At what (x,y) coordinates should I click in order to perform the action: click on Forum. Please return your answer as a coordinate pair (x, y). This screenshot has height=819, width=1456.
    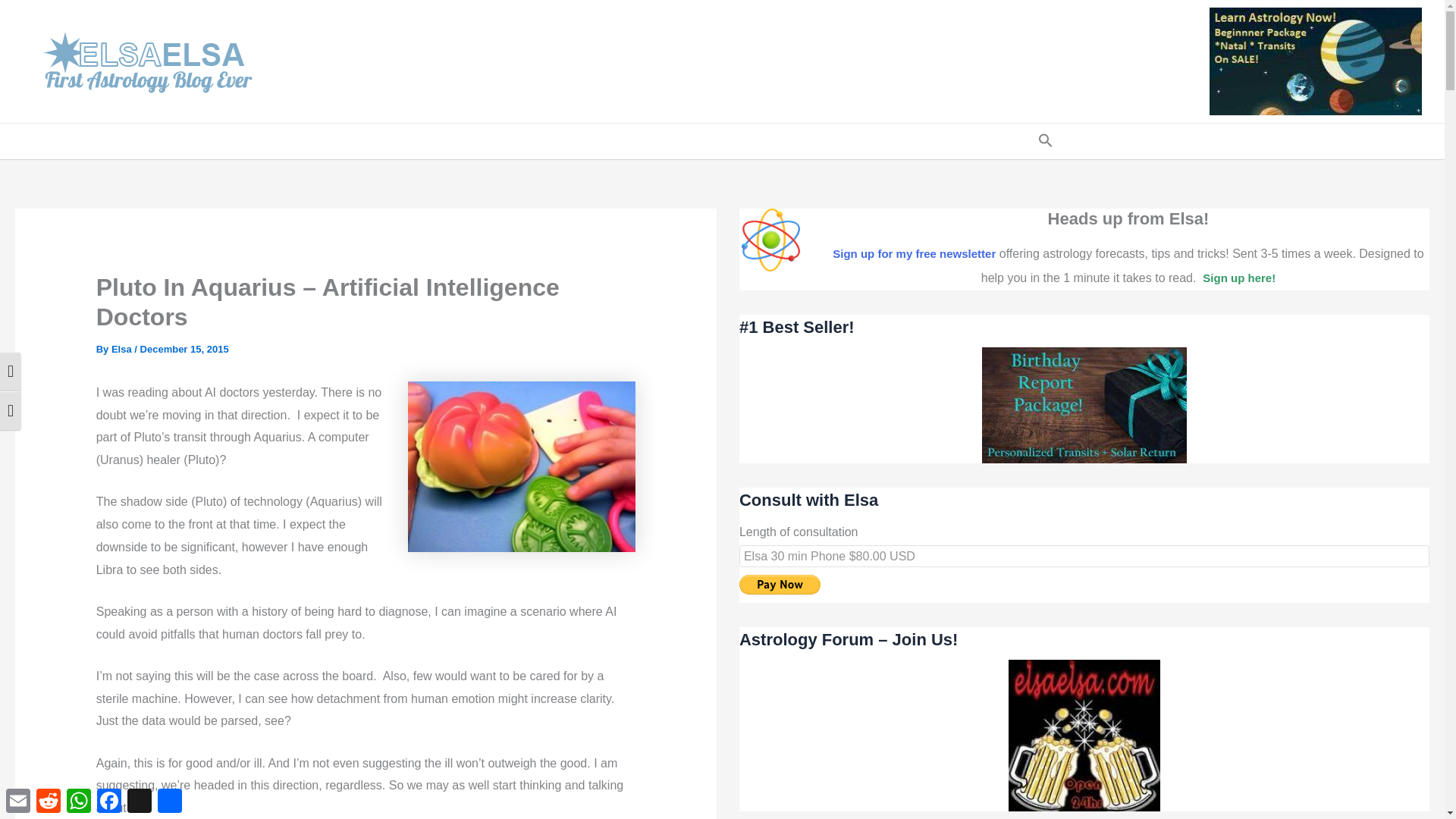
    Looking at the image, I should click on (473, 141).